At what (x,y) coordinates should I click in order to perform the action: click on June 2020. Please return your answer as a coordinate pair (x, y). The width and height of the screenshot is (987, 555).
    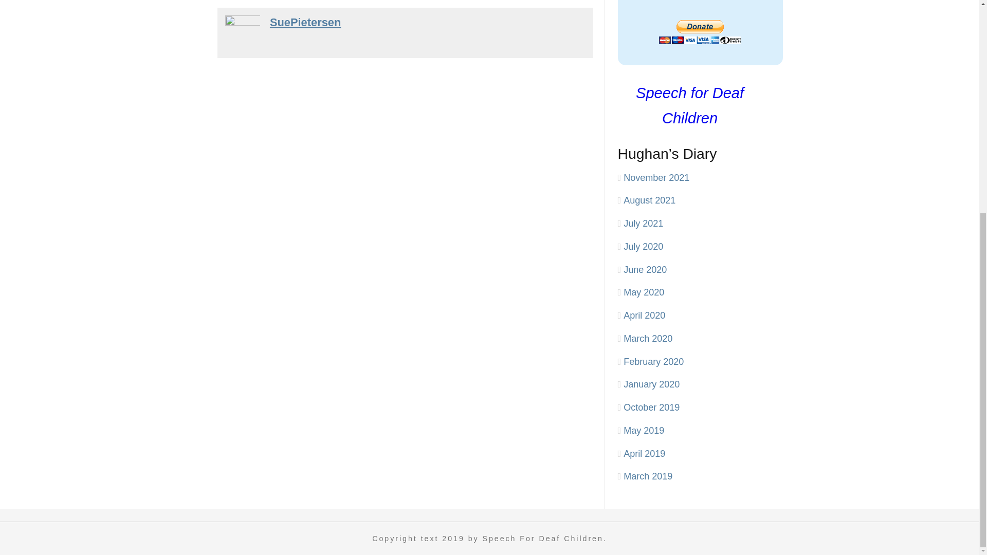
    Looking at the image, I should click on (645, 269).